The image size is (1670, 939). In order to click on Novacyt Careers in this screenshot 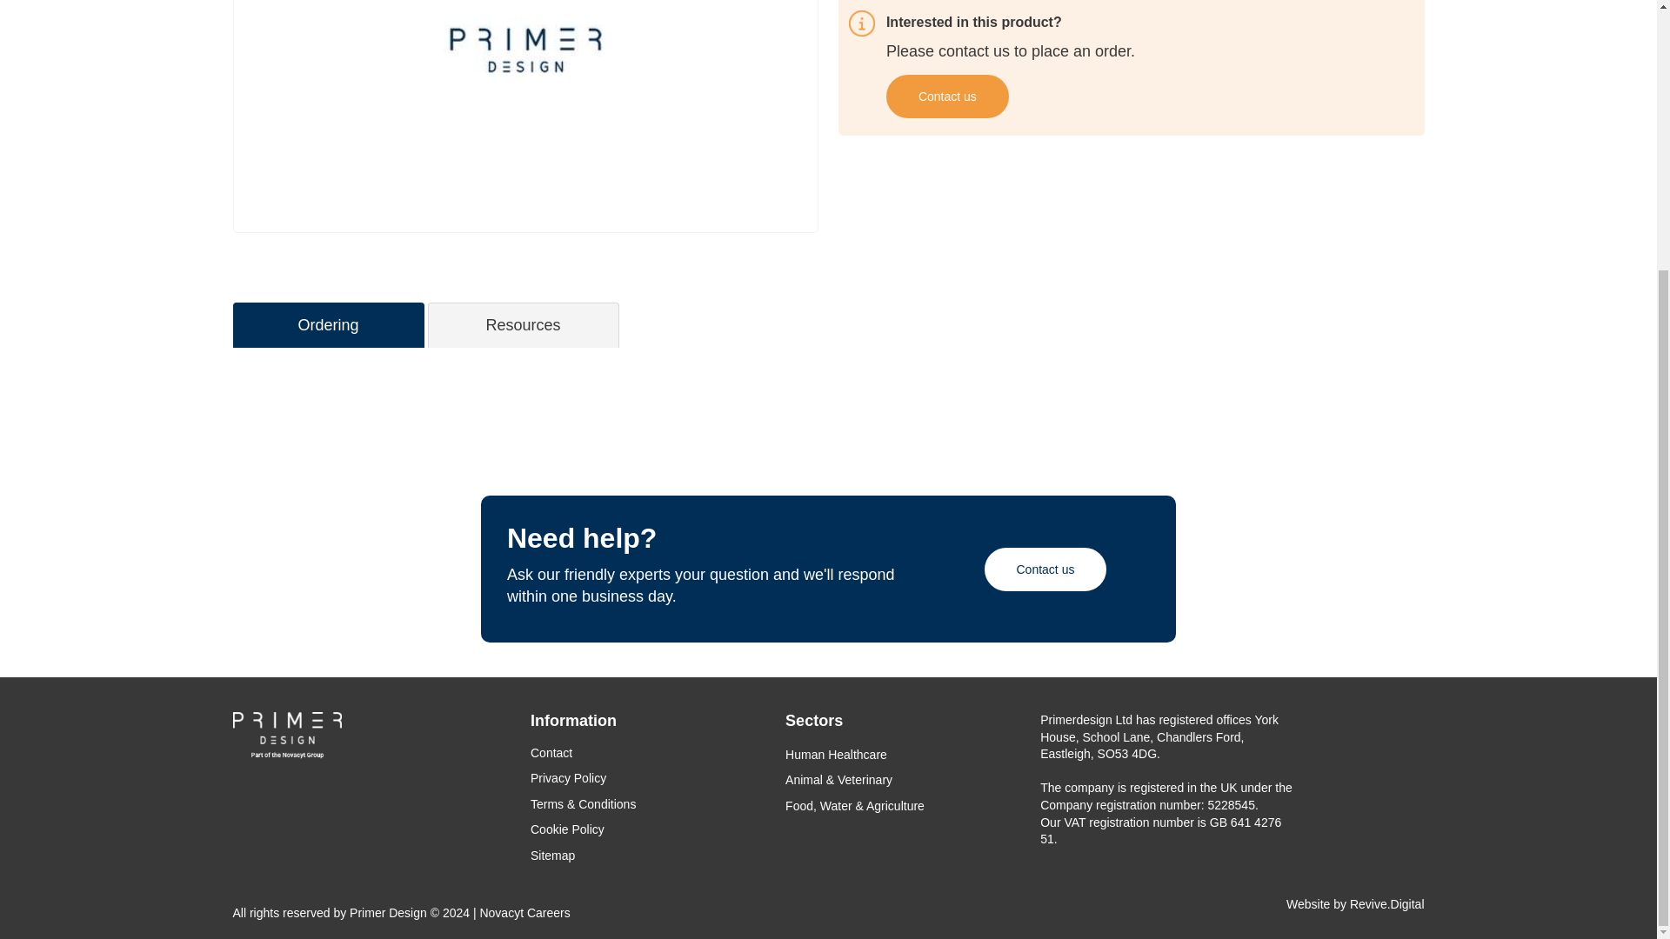, I will do `click(524, 913)`.